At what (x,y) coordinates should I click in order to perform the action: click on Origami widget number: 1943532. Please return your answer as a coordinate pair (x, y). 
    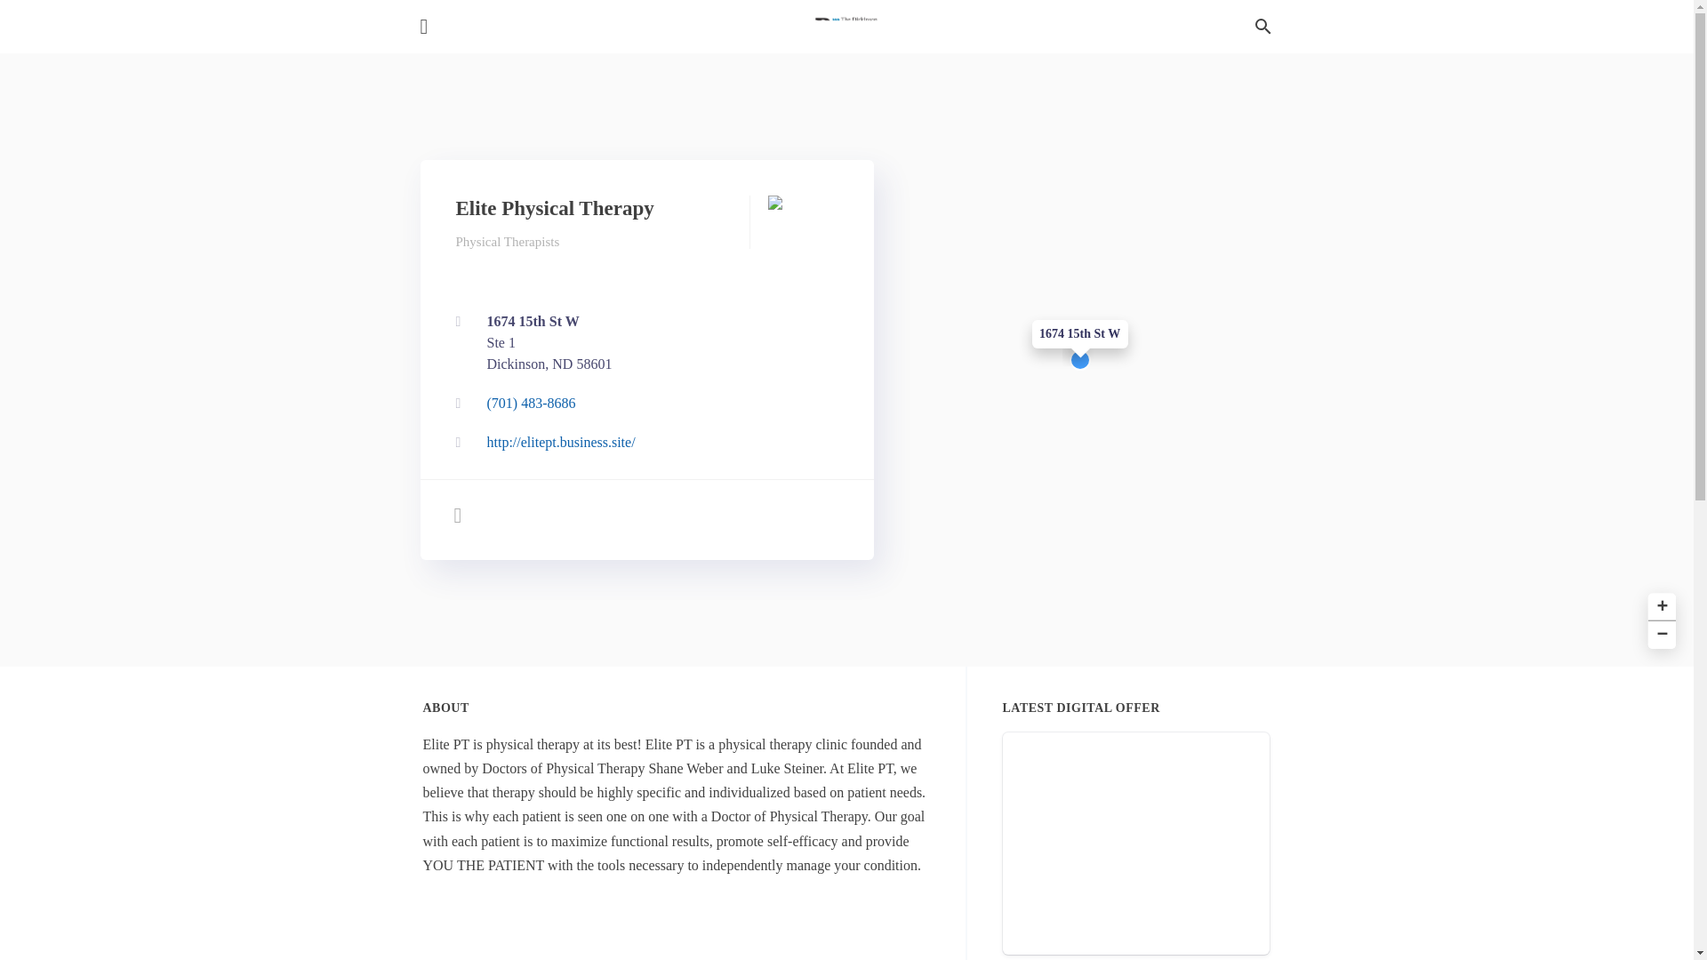
    Looking at the image, I should click on (1136, 843).